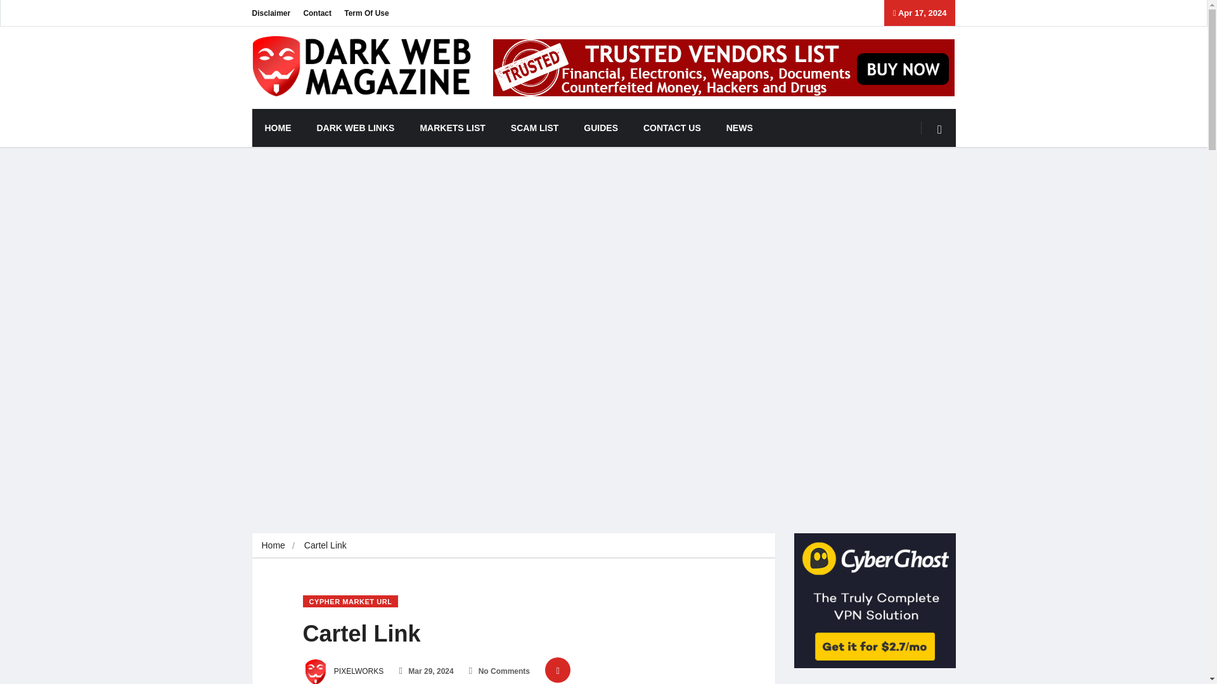 This screenshot has width=1217, height=684. What do you see at coordinates (317, 13) in the screenshot?
I see `Contact` at bounding box center [317, 13].